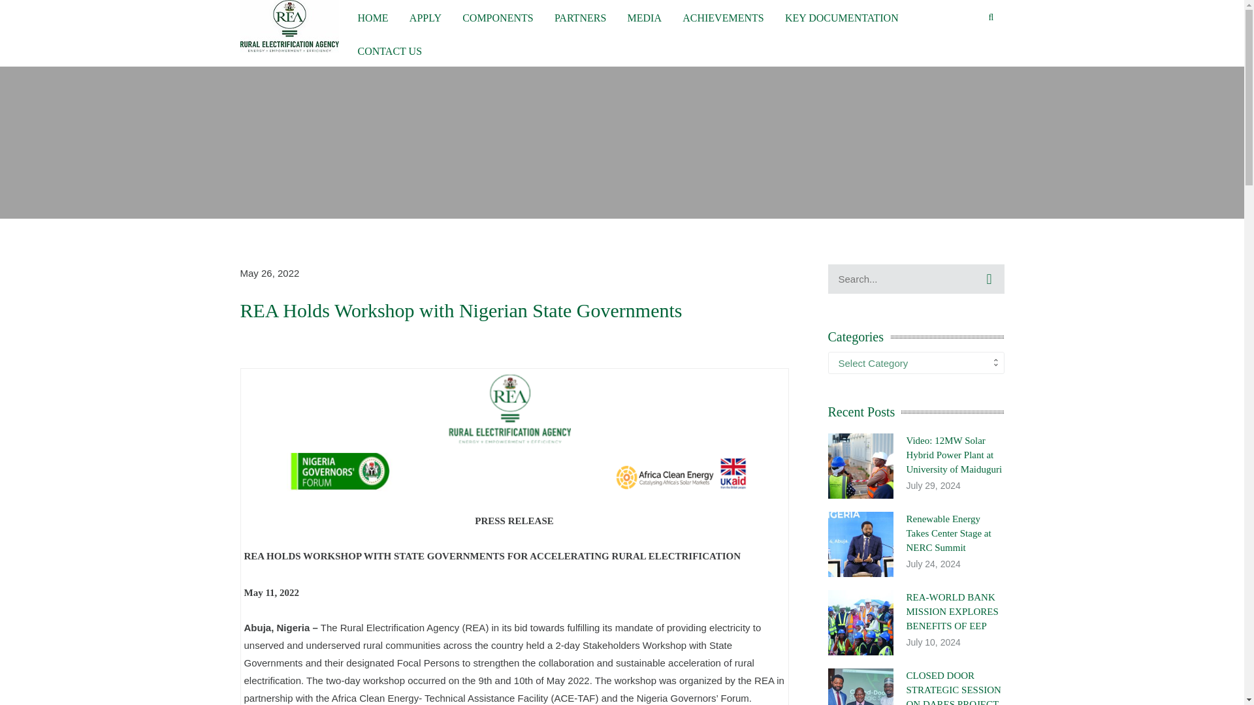  Describe the element at coordinates (498, 16) in the screenshot. I see `COMPONENTS` at that location.